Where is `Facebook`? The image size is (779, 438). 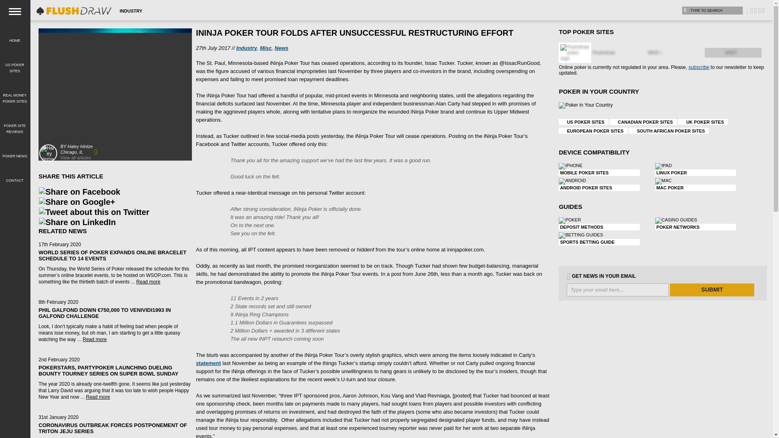
Facebook is located at coordinates (80, 192).